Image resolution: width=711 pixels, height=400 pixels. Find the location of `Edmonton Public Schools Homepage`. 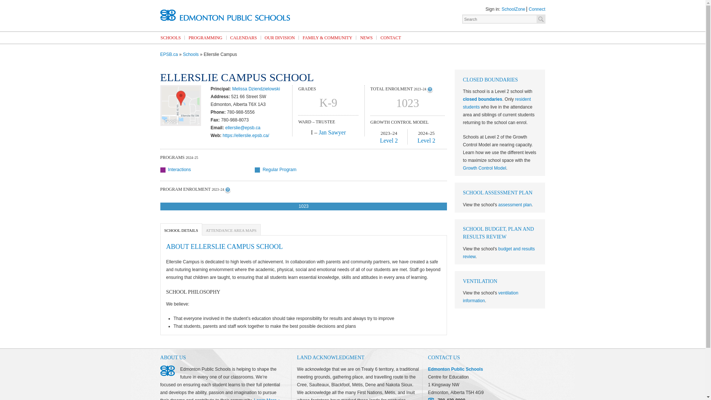

Edmonton Public Schools Homepage is located at coordinates (244, 38).